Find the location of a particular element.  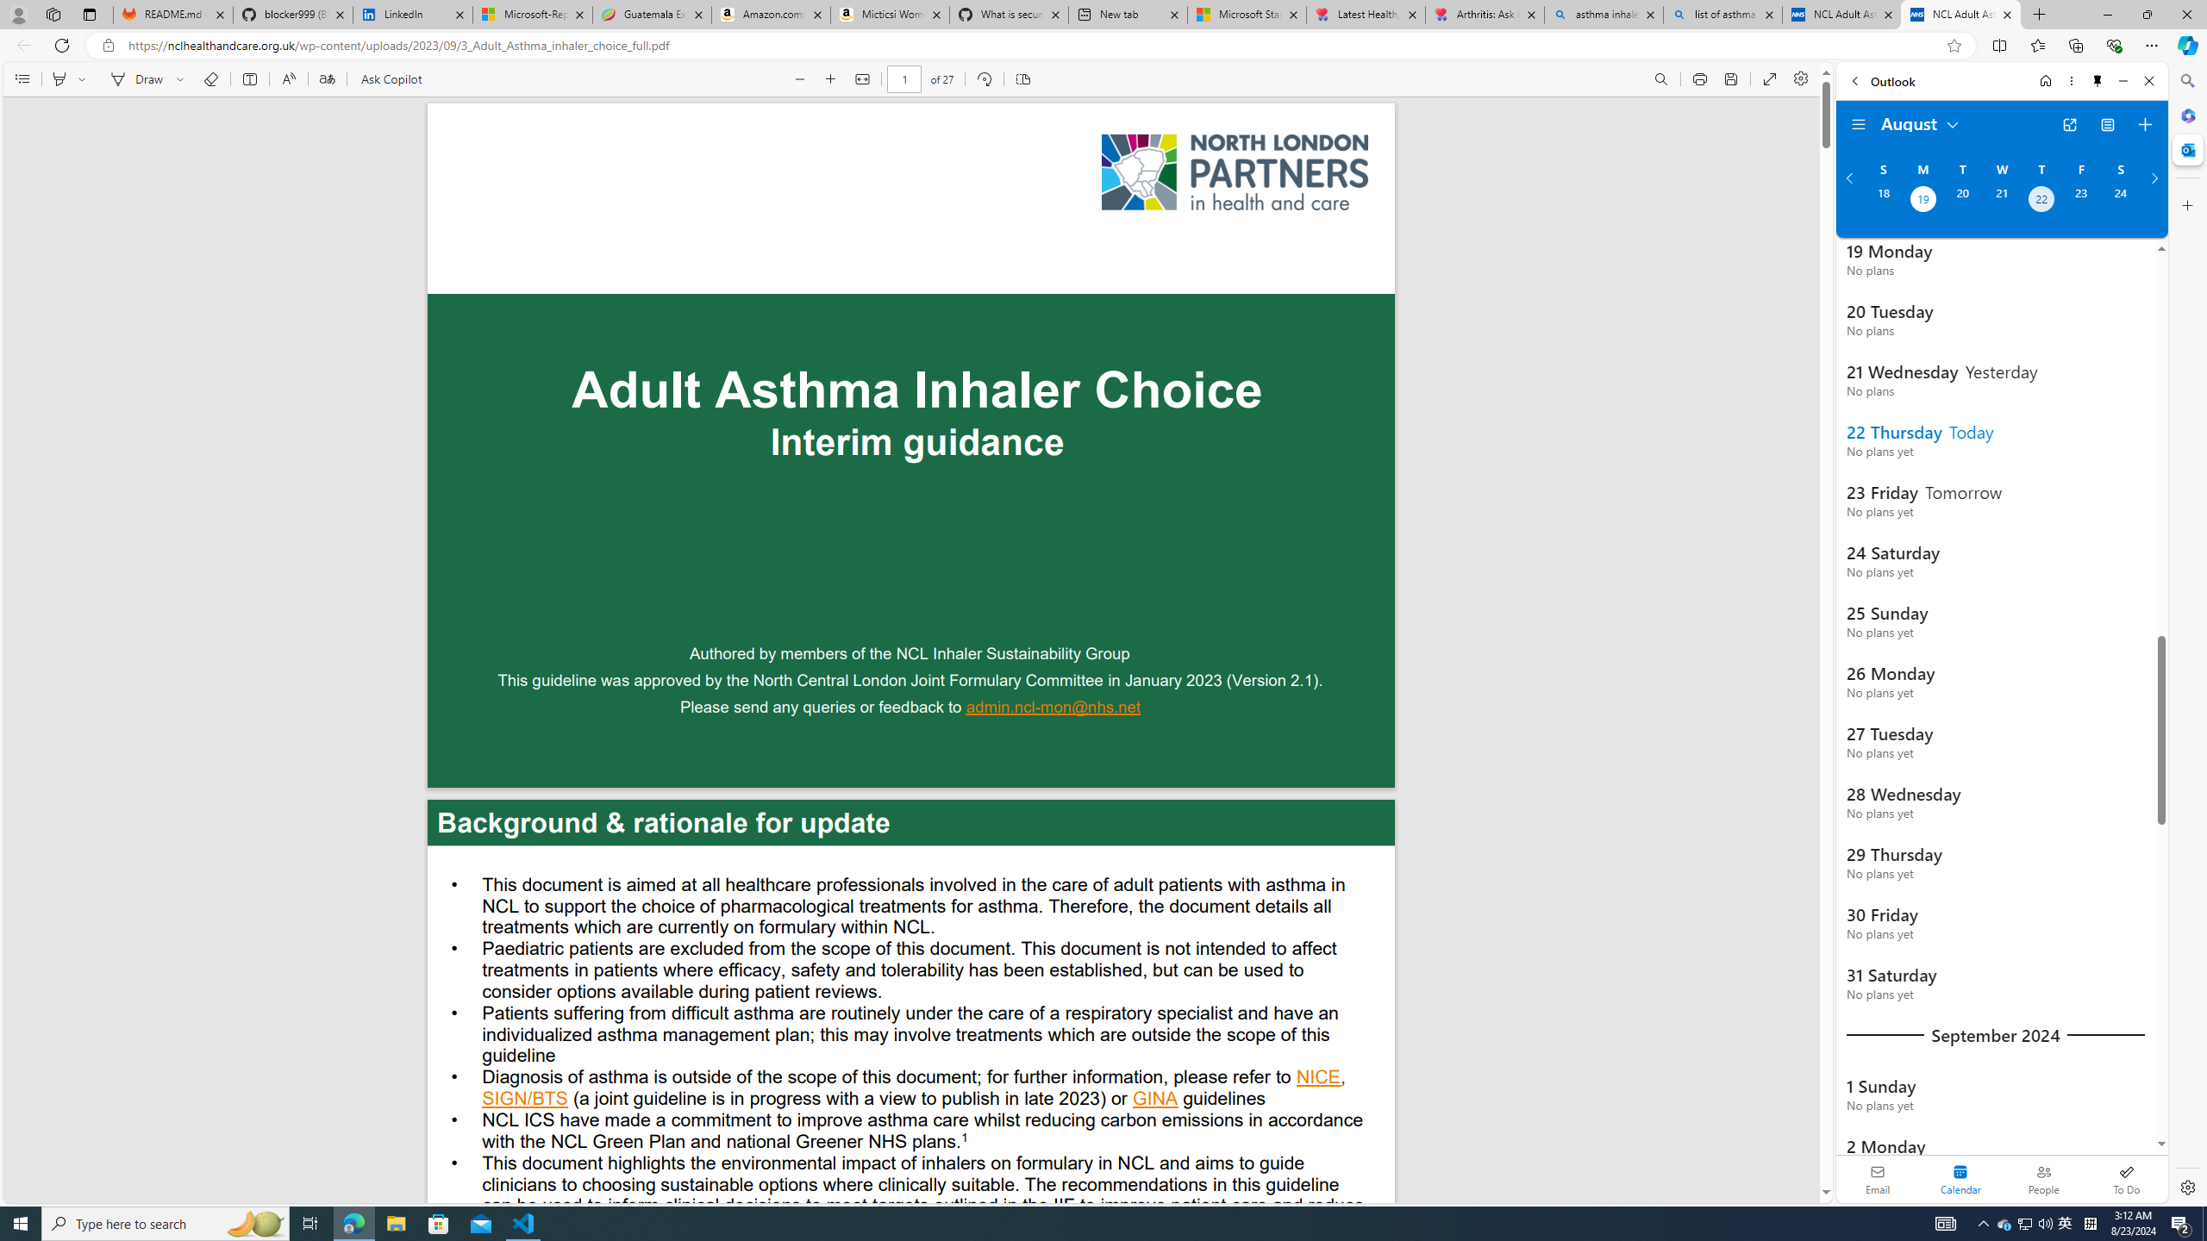

Sunday, August 18, 2024.  is located at coordinates (1883, 201).